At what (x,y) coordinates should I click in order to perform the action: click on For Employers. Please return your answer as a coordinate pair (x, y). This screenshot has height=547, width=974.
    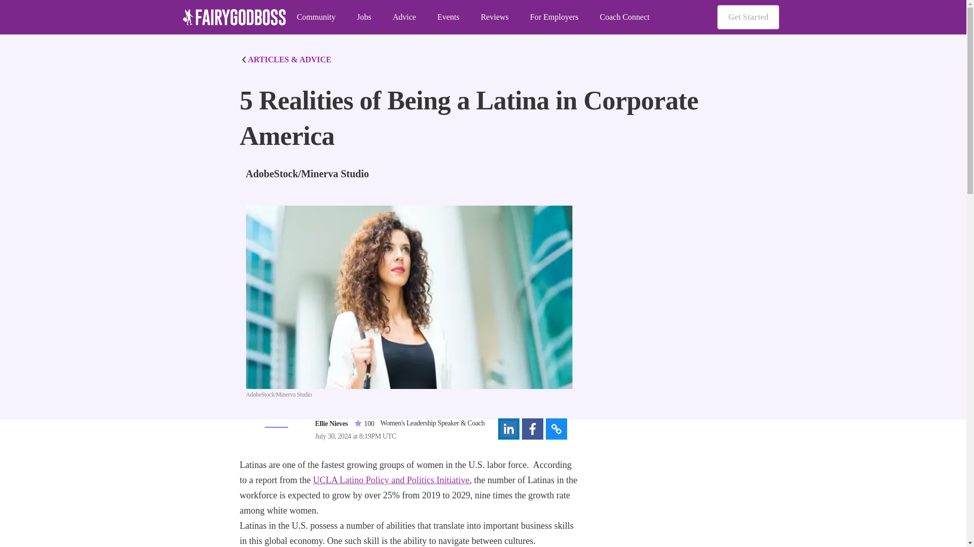
    Looking at the image, I should click on (554, 17).